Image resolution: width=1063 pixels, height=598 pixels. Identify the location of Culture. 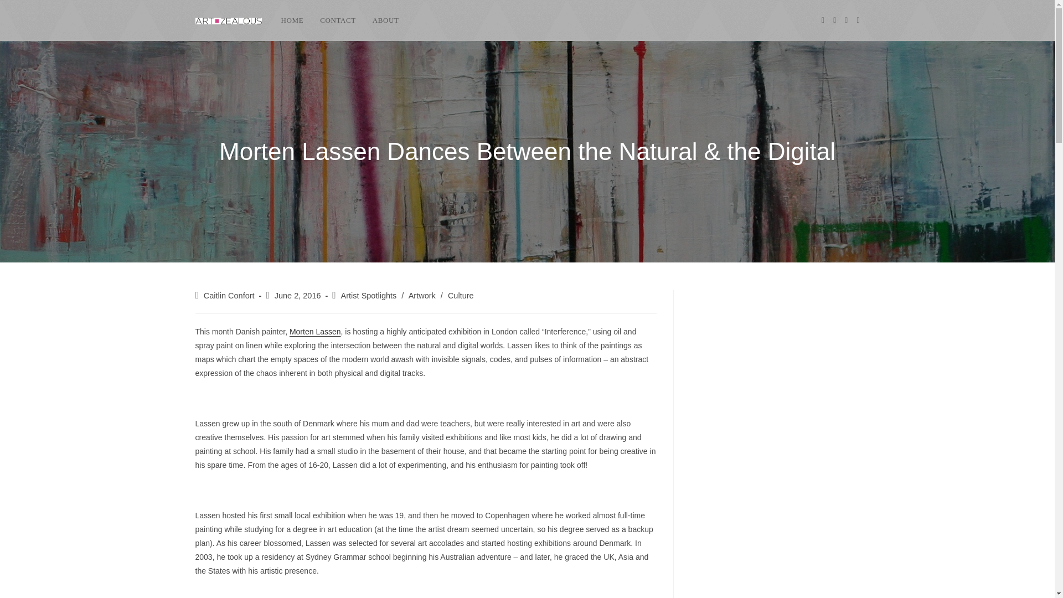
(461, 296).